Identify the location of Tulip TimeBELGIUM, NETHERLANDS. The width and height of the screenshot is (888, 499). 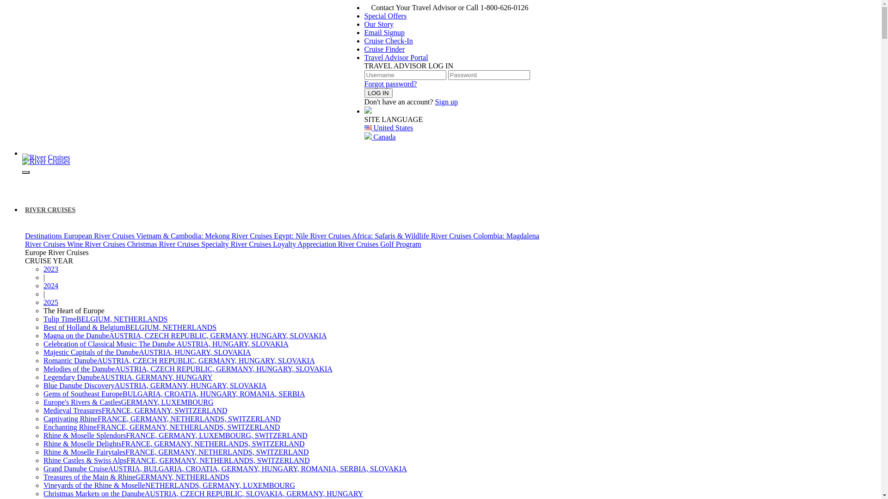
(105, 319).